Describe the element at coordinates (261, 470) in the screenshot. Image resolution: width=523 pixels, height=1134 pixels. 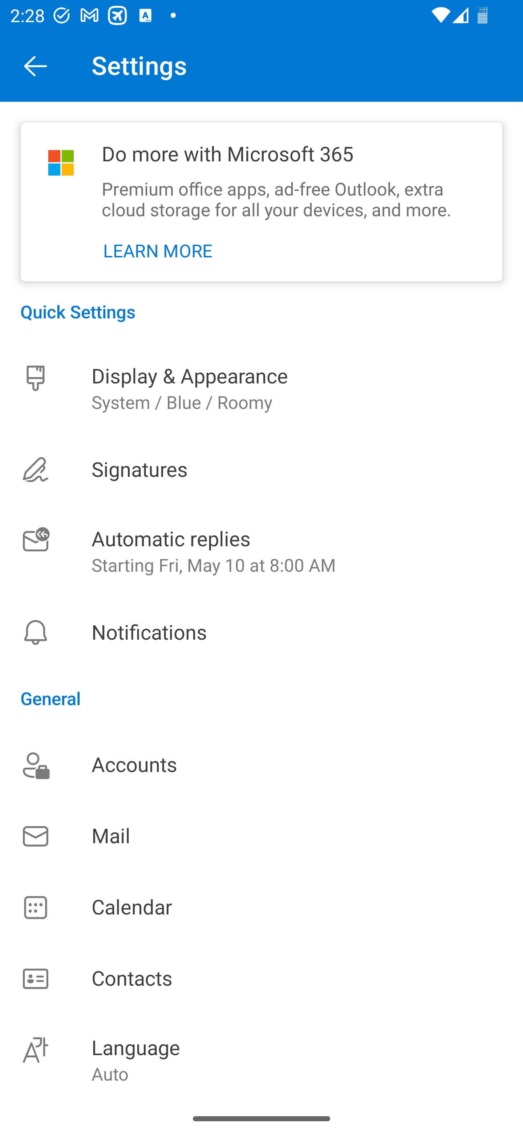
I see `Signatures` at that location.